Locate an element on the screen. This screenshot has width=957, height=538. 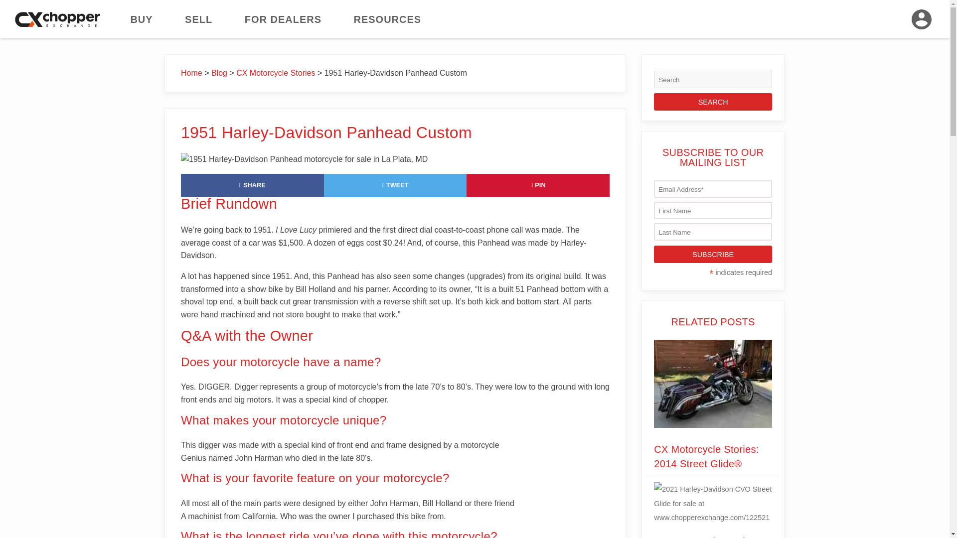
CX Motorcycle Stories is located at coordinates (275, 73).